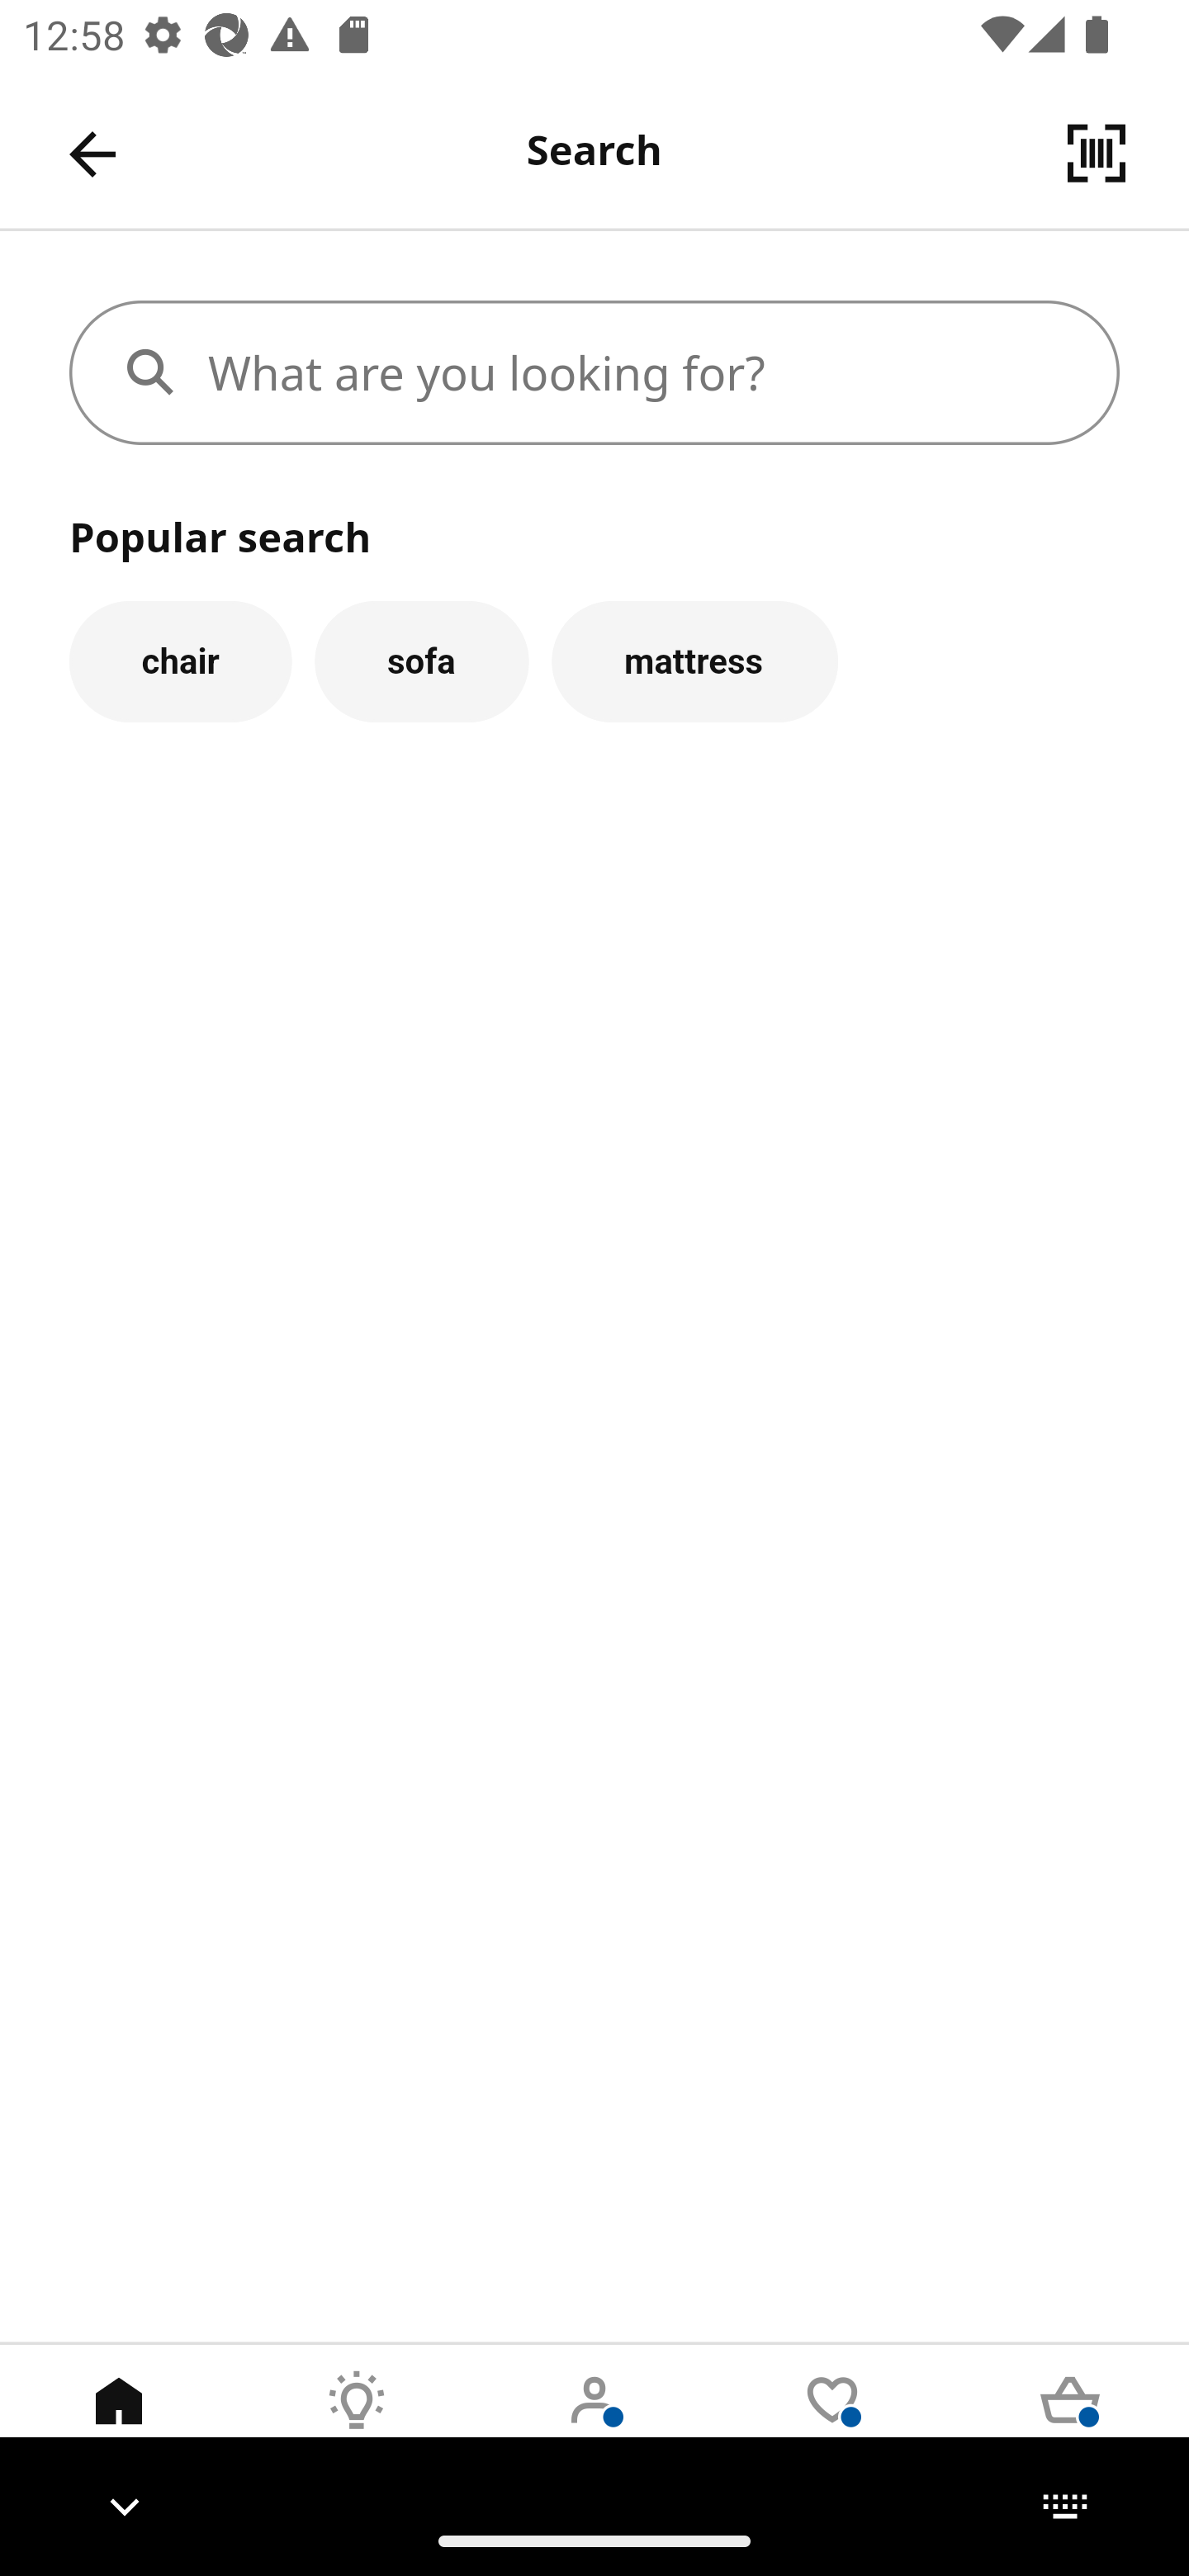 The image size is (1189, 2576). What do you see at coordinates (119, 2425) in the screenshot?
I see `Home
Tab 1 of 5` at bounding box center [119, 2425].